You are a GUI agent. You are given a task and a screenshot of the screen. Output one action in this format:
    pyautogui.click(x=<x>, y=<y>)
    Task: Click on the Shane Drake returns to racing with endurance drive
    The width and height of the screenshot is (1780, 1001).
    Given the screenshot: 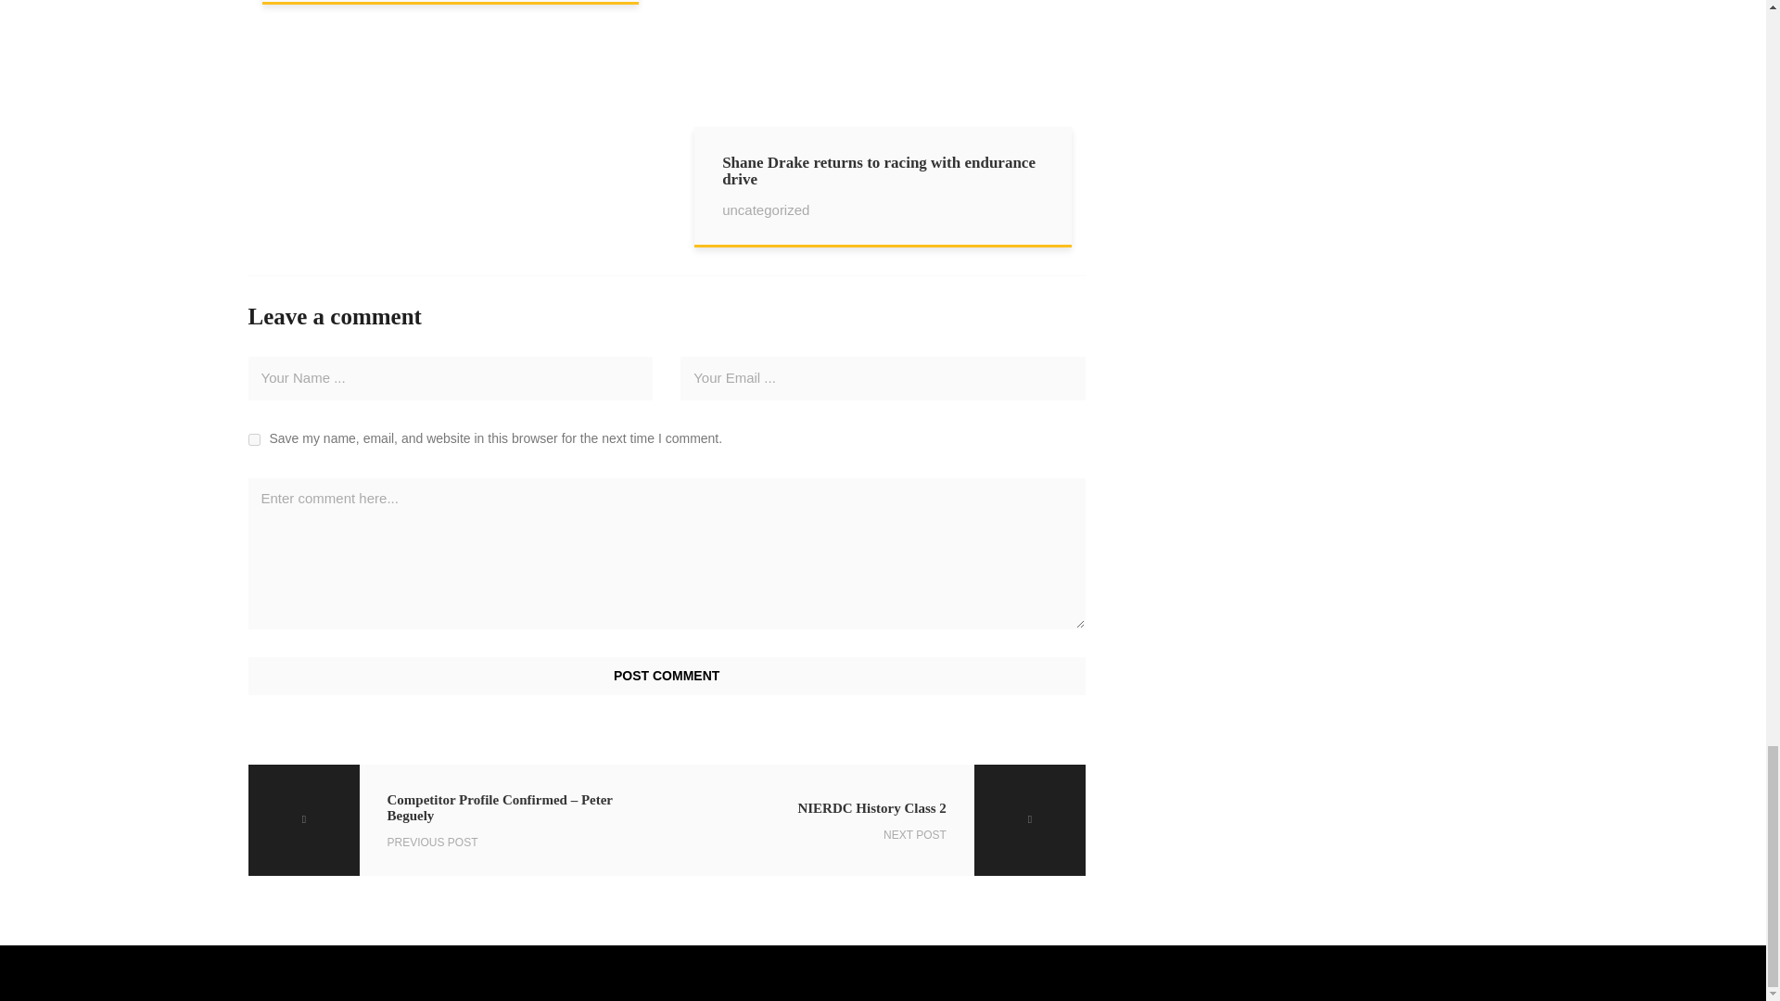 What is the action you would take?
    pyautogui.click(x=883, y=78)
    